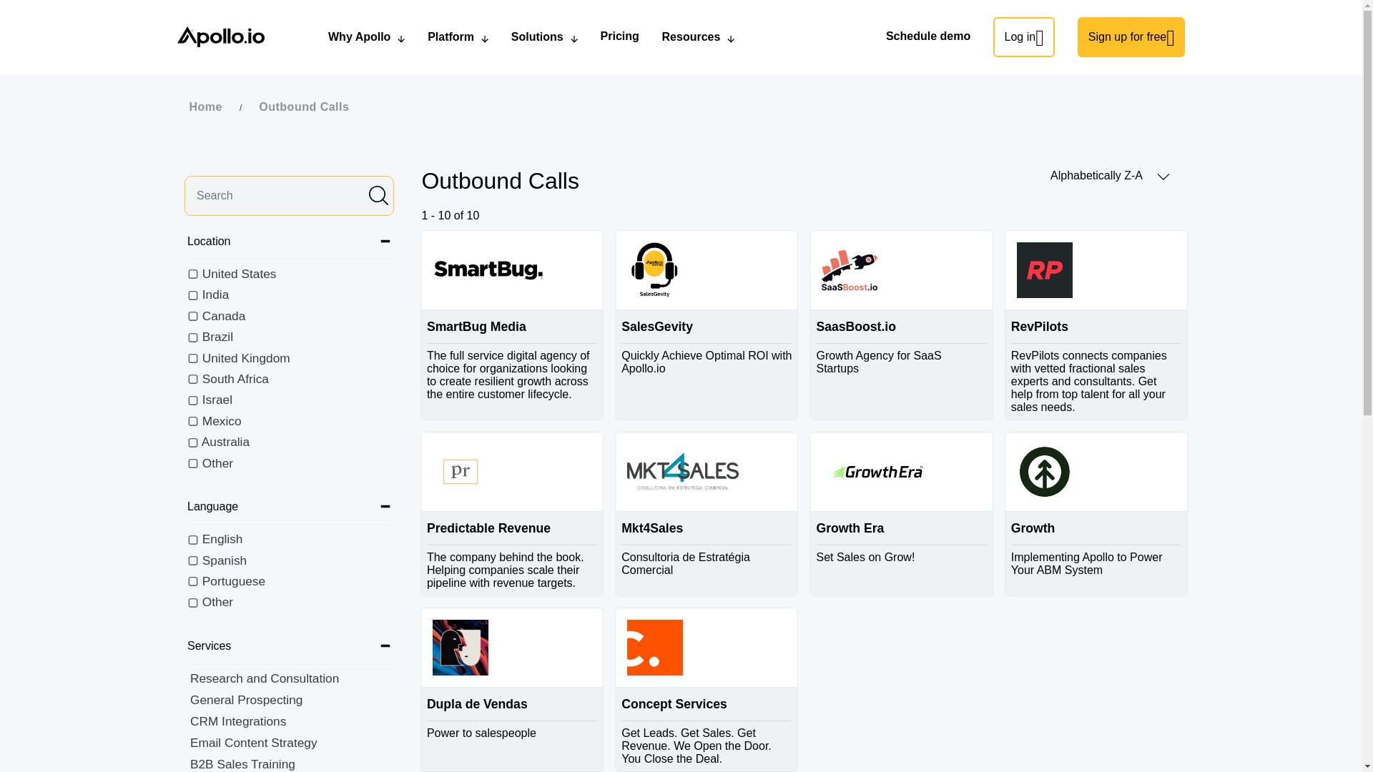 The width and height of the screenshot is (1373, 772). Describe the element at coordinates (1023, 36) in the screenshot. I see `Log in` at that location.